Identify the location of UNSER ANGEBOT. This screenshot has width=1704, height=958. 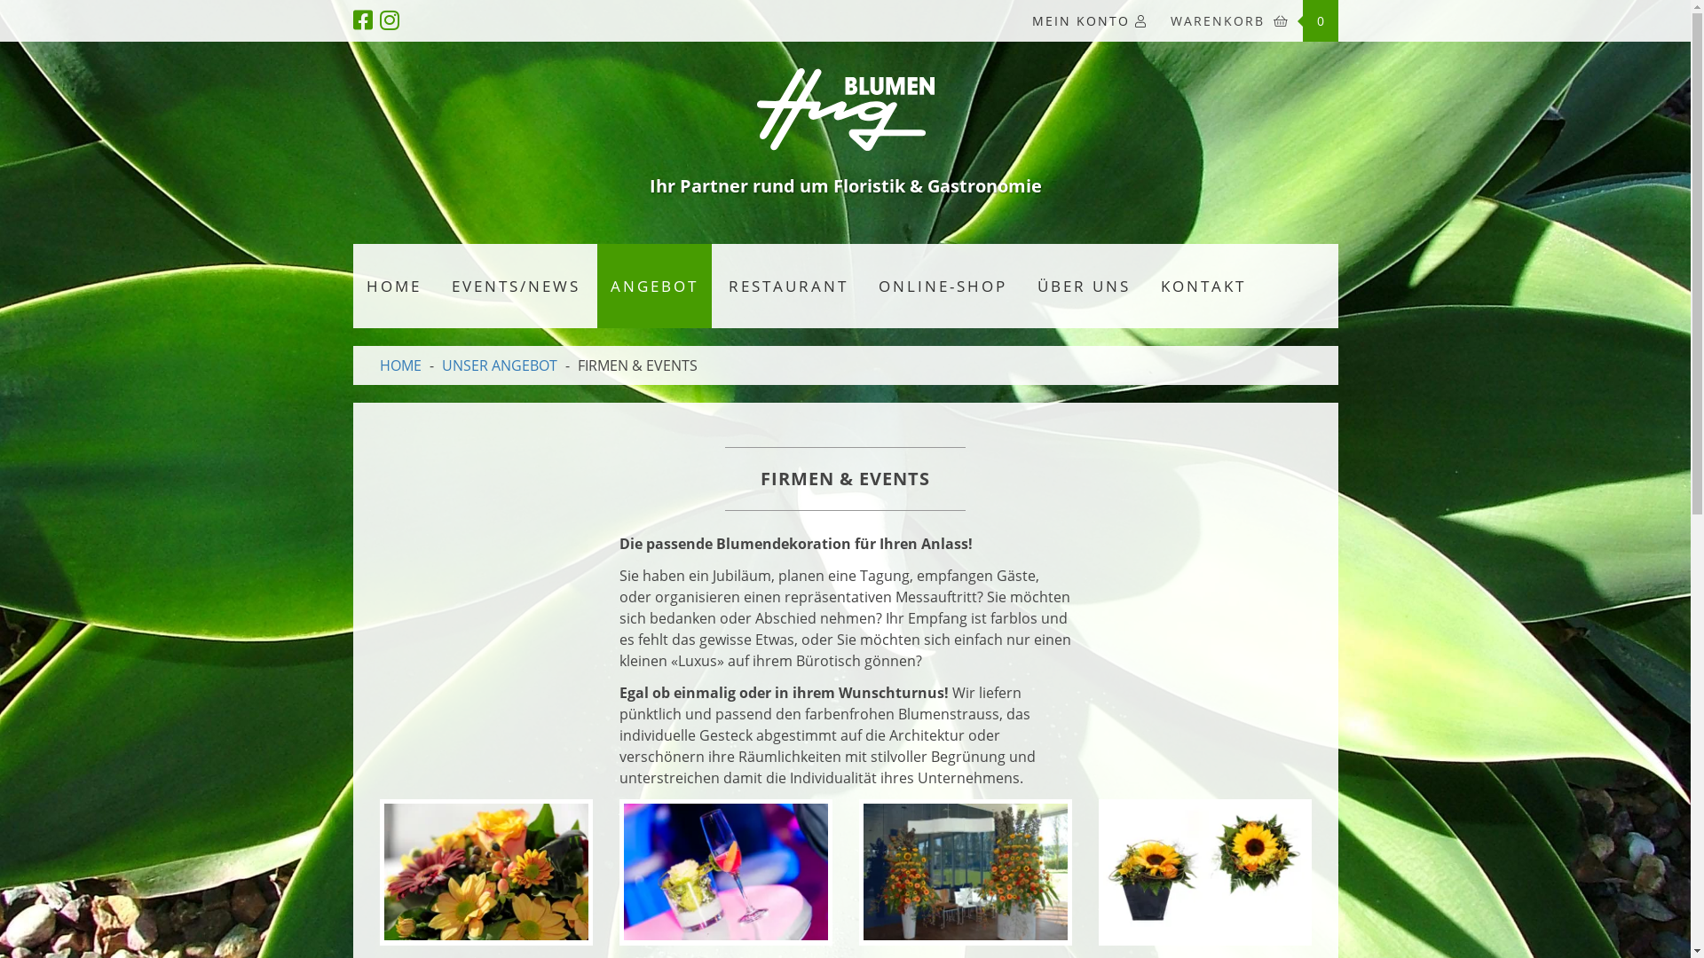
(500, 365).